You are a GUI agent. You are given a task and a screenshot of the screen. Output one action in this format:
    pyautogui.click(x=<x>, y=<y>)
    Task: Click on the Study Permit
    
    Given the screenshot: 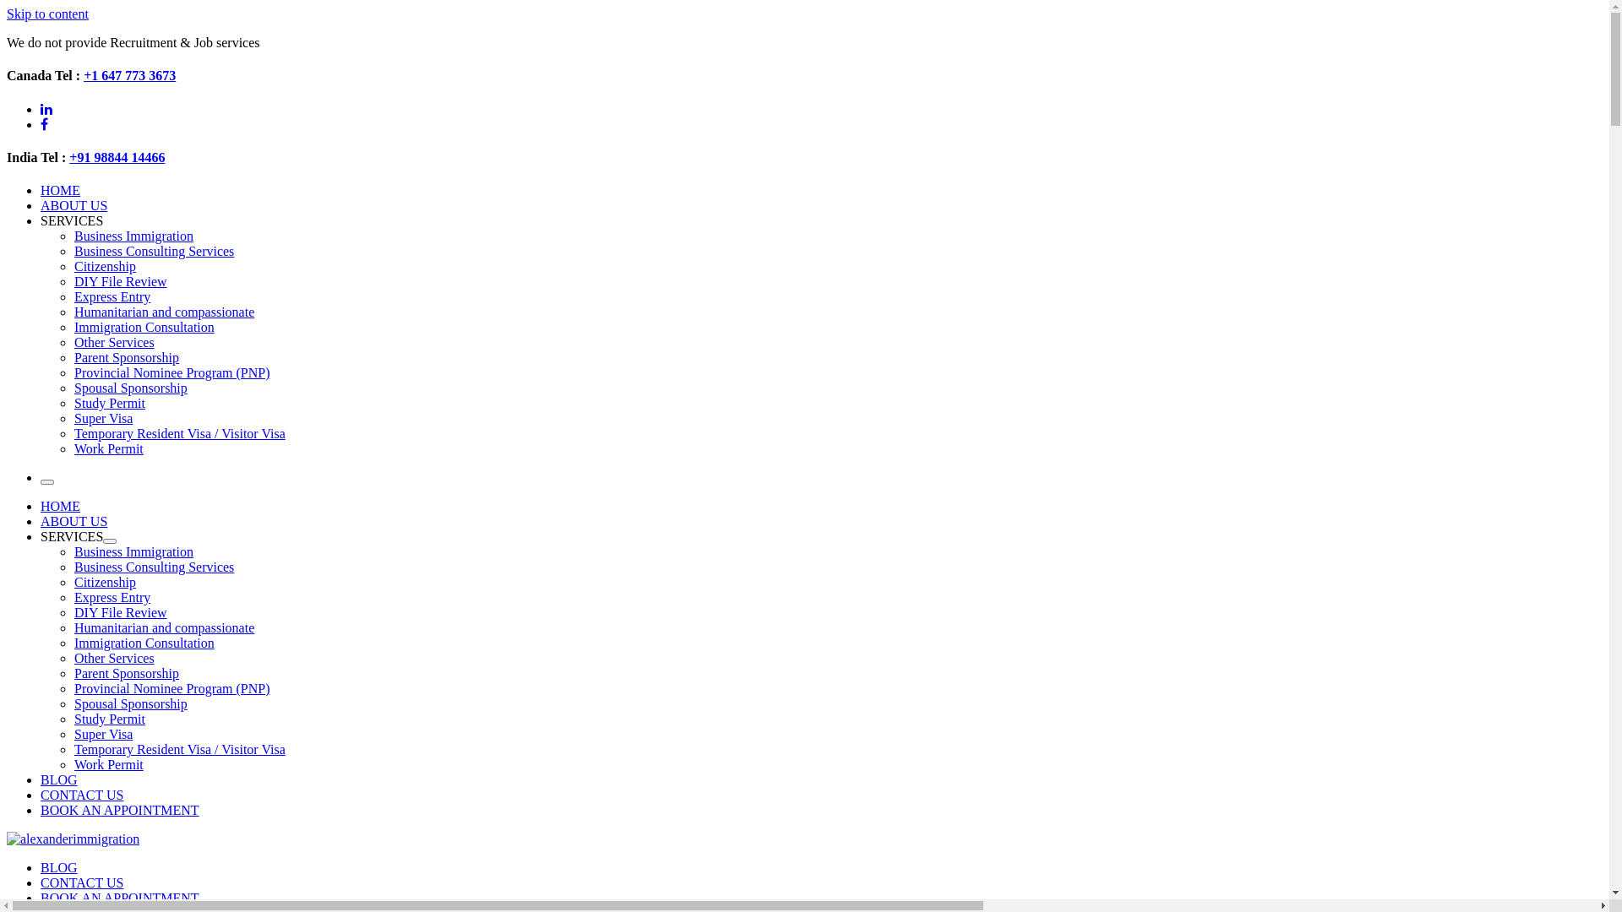 What is the action you would take?
    pyautogui.click(x=110, y=404)
    